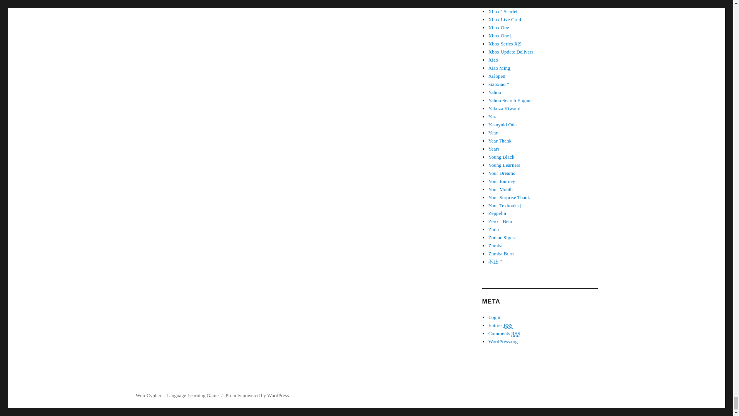  I want to click on Really Simple Syndication, so click(516, 333).